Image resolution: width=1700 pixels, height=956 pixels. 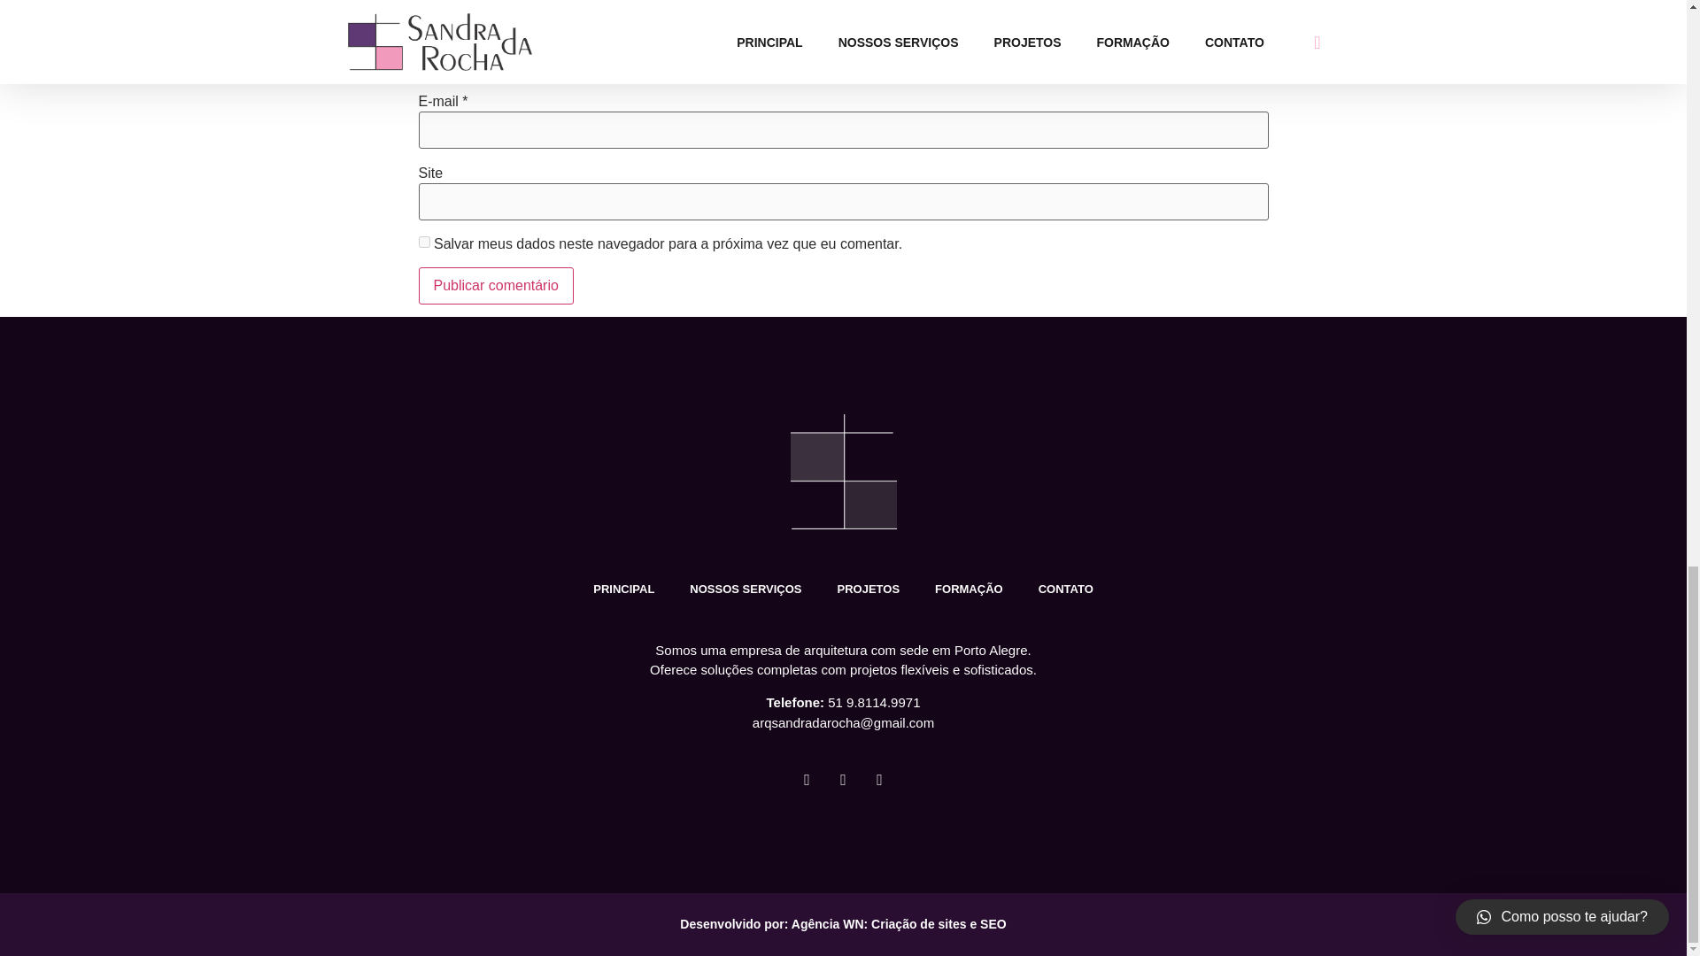 I want to click on SEO, so click(x=993, y=923).